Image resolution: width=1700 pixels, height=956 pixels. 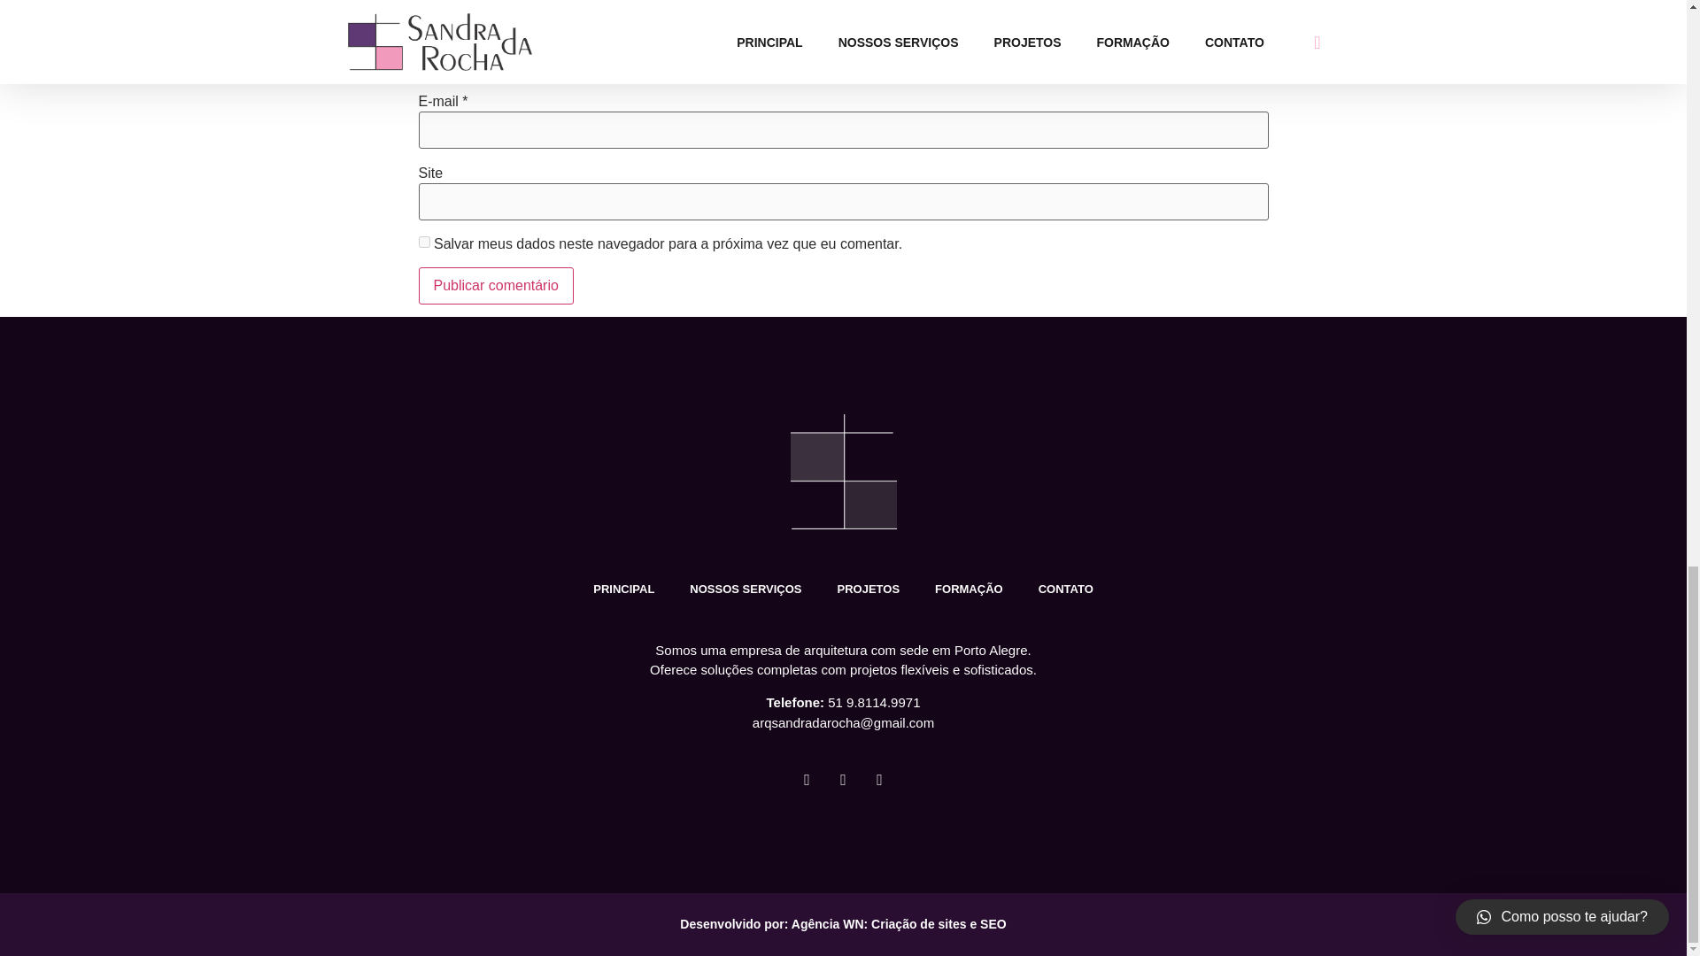 I want to click on SEO, so click(x=993, y=923).